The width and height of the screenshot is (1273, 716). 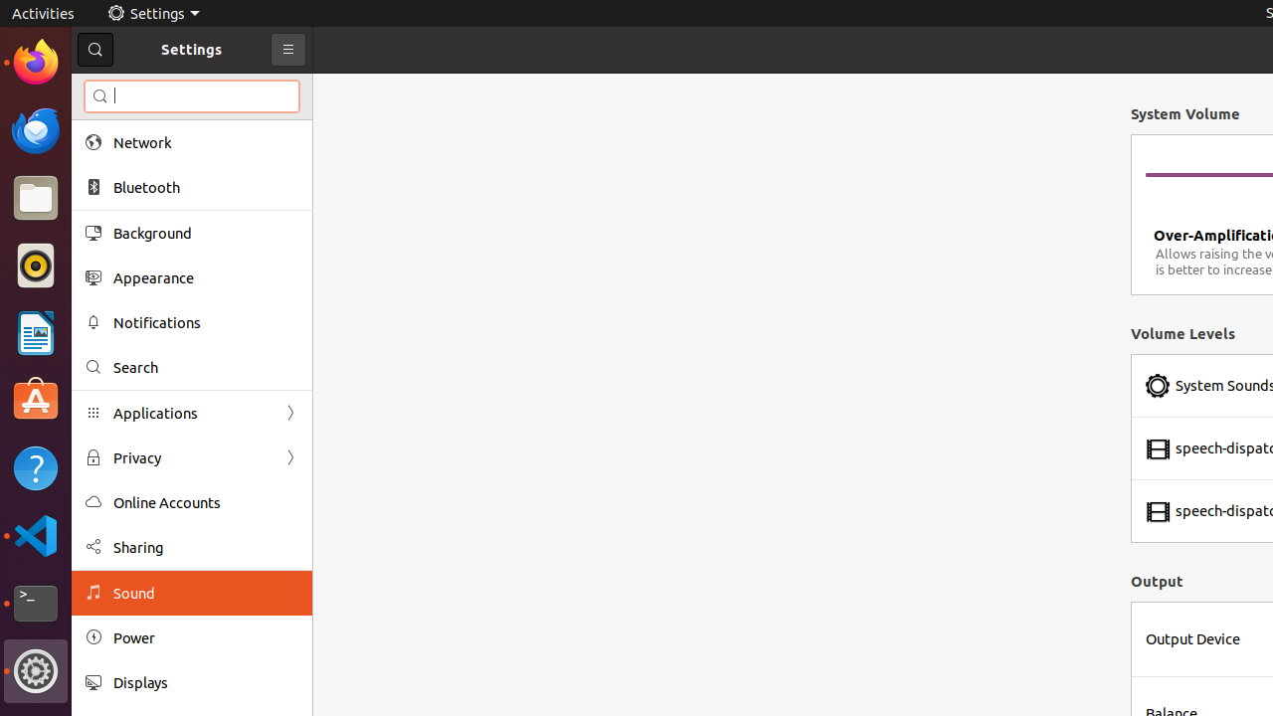 What do you see at coordinates (288, 50) in the screenshot?
I see `Primary Menu` at bounding box center [288, 50].